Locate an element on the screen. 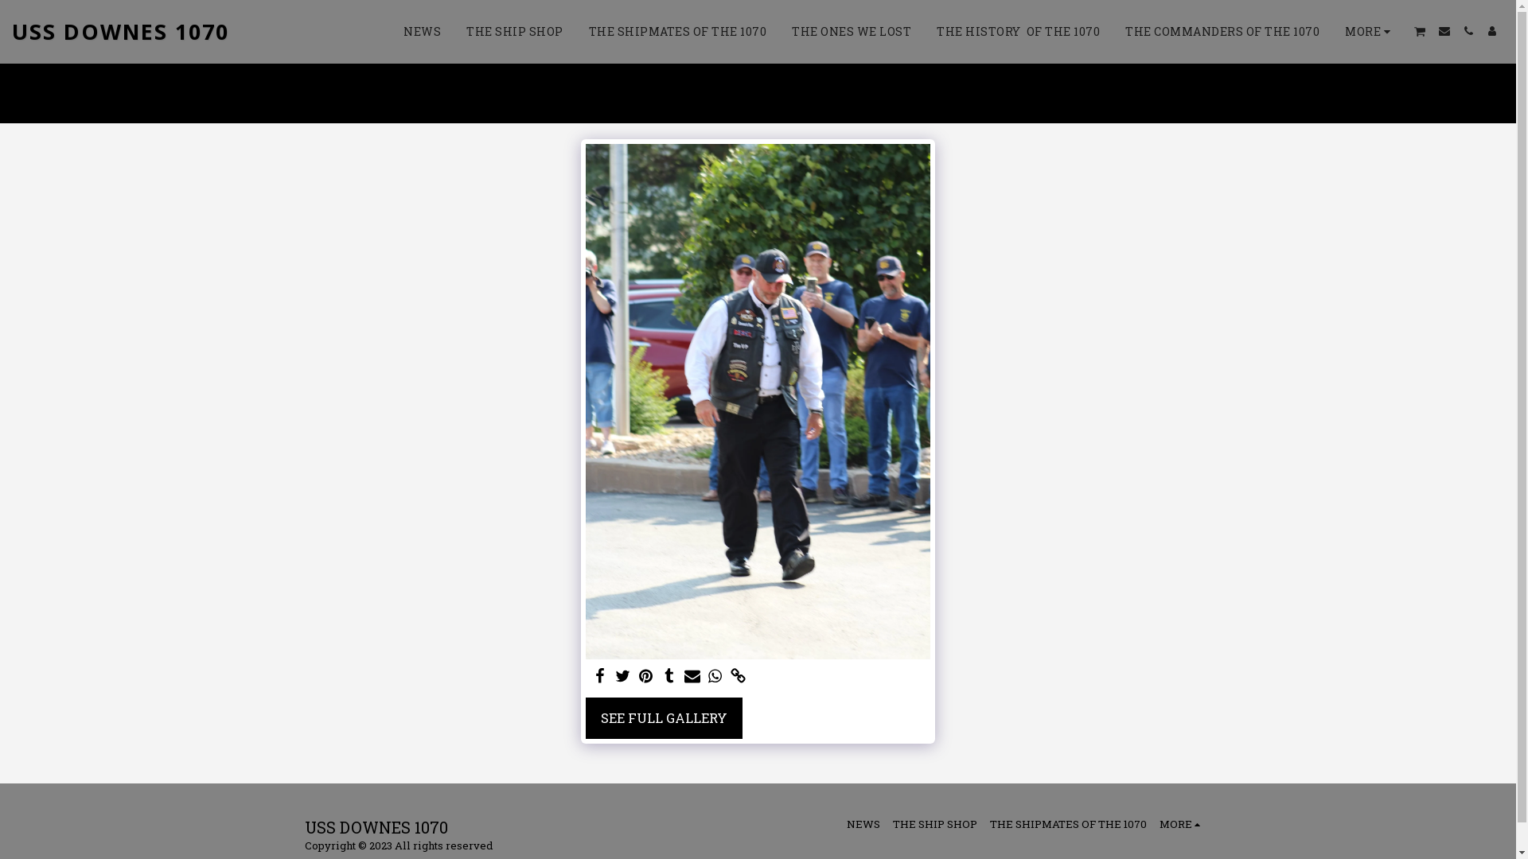 This screenshot has width=1528, height=859. NEWS is located at coordinates (863, 824).